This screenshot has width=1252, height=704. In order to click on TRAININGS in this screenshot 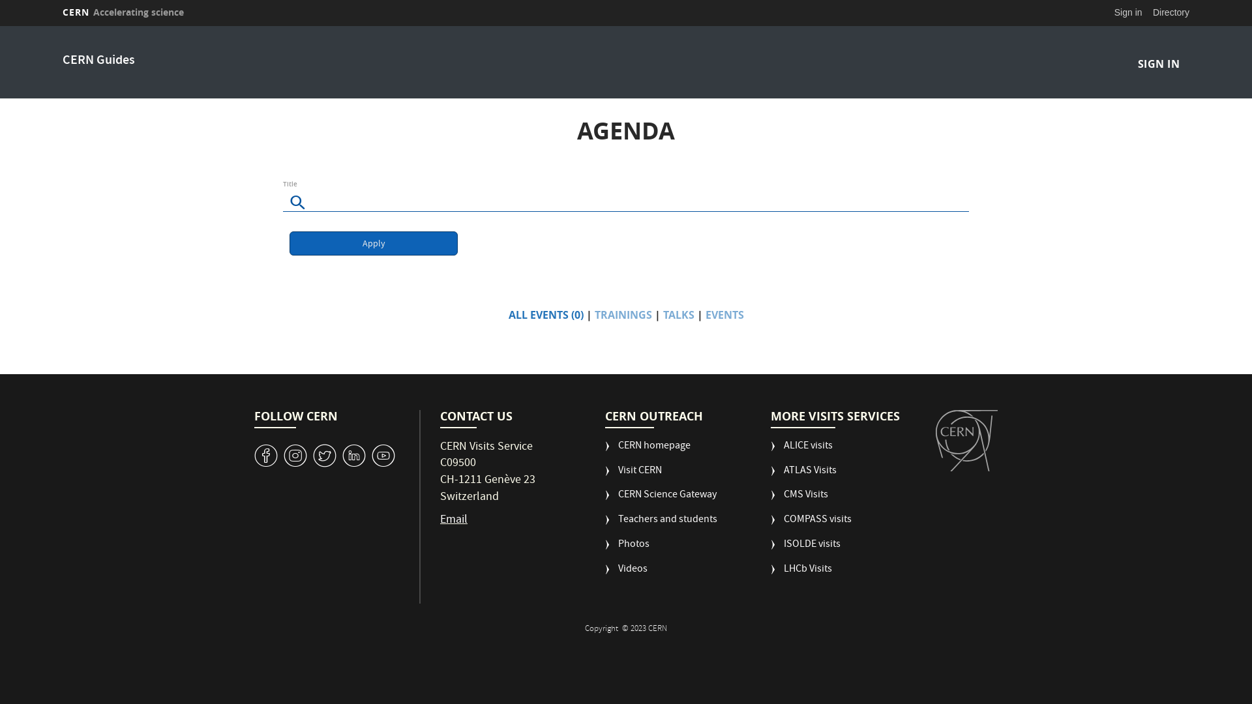, I will do `click(623, 315)`.